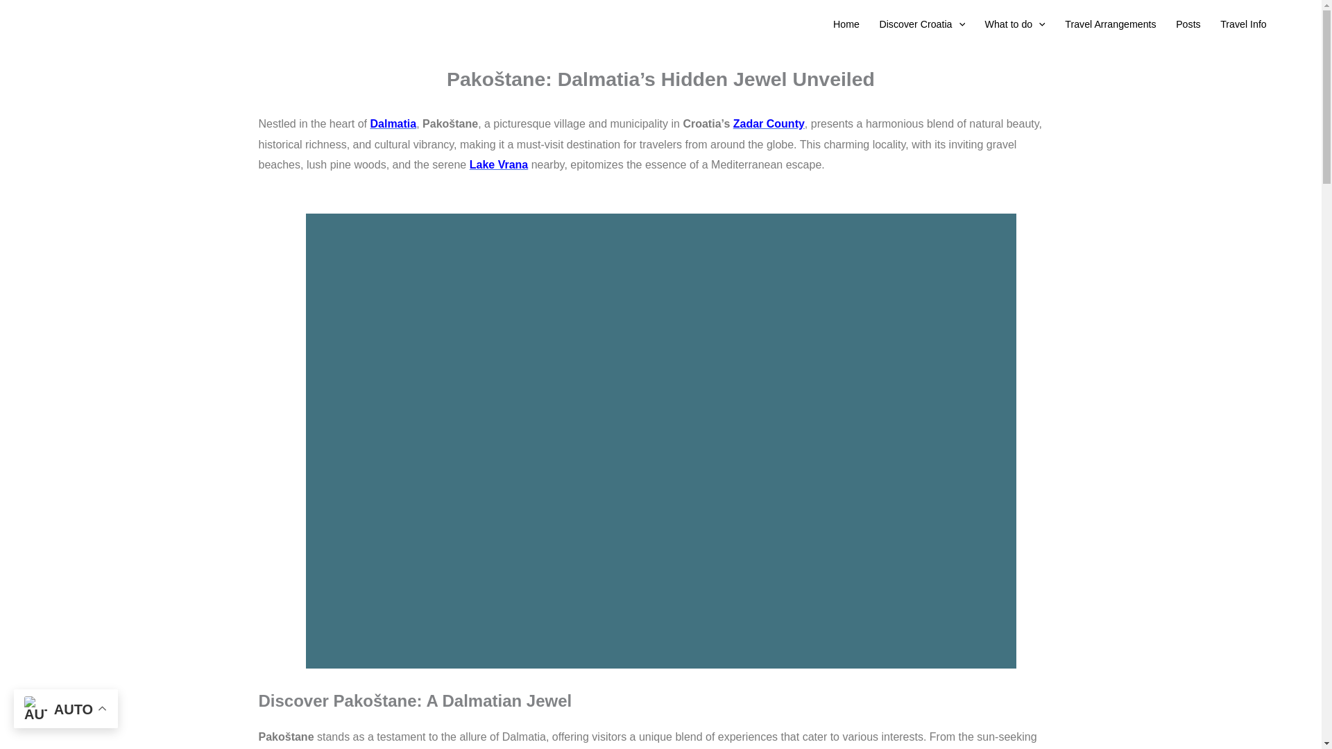 The image size is (1332, 749). I want to click on Home, so click(846, 24).